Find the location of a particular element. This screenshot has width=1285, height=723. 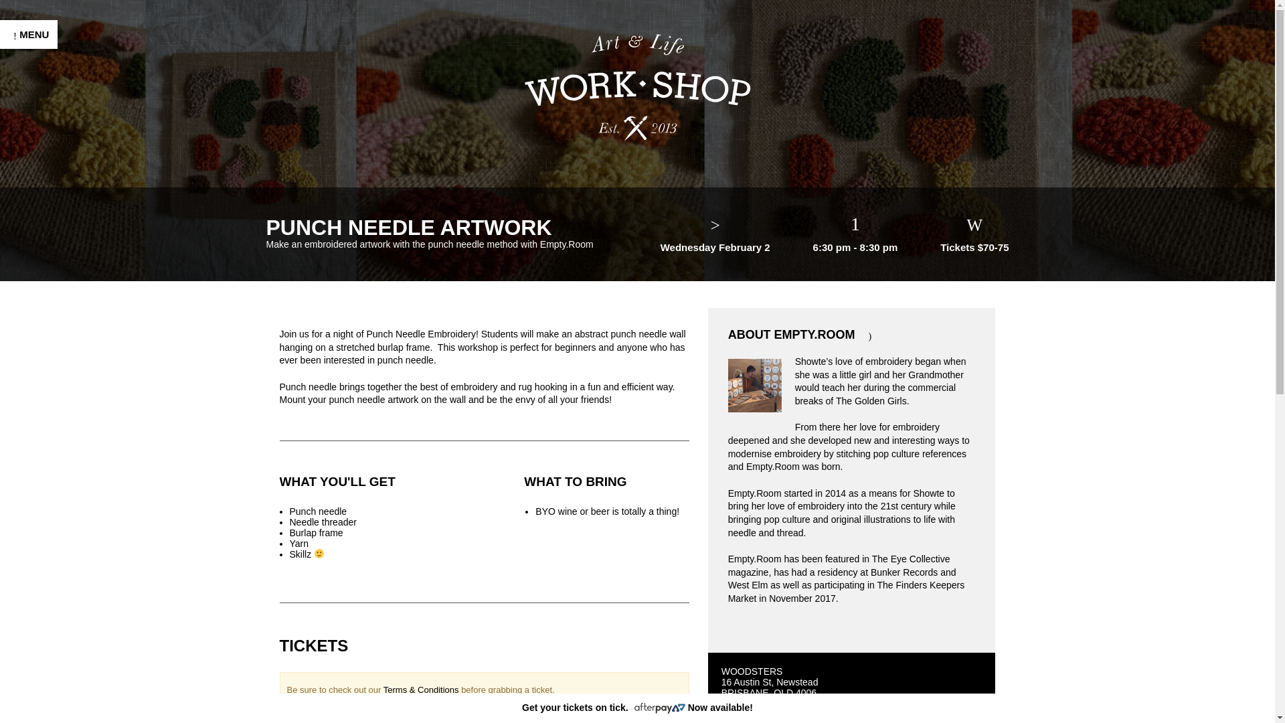

TEACH is located at coordinates (33, 416).